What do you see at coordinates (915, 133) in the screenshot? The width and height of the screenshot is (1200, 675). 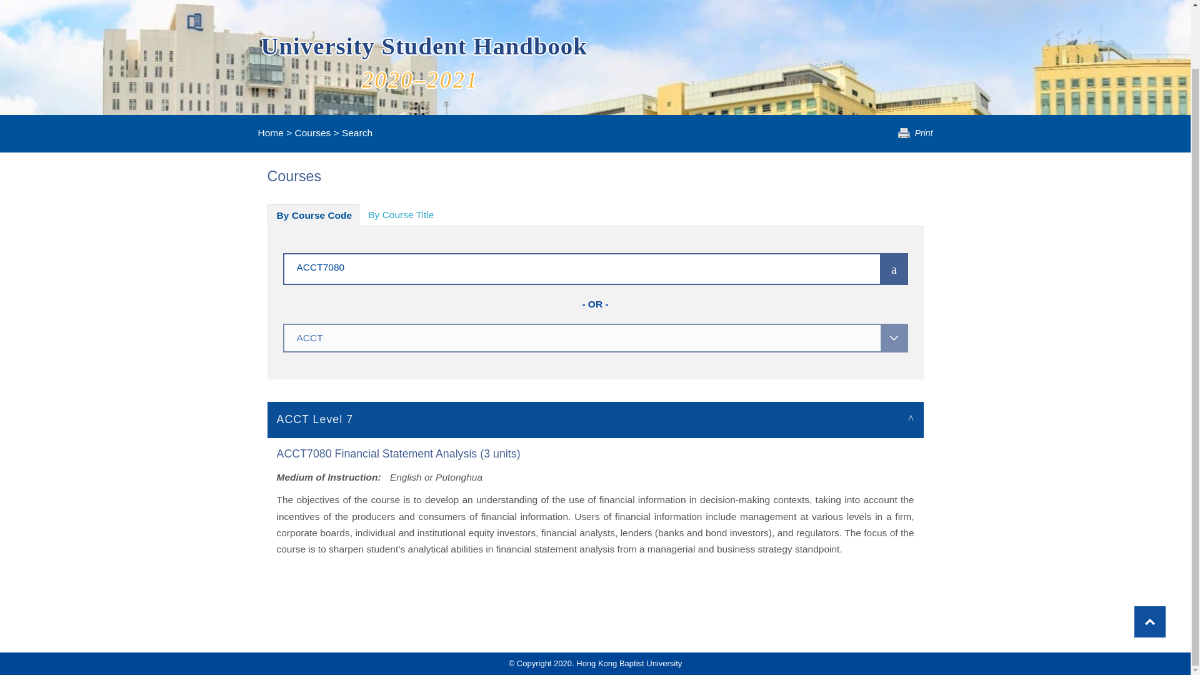 I see `Print` at bounding box center [915, 133].